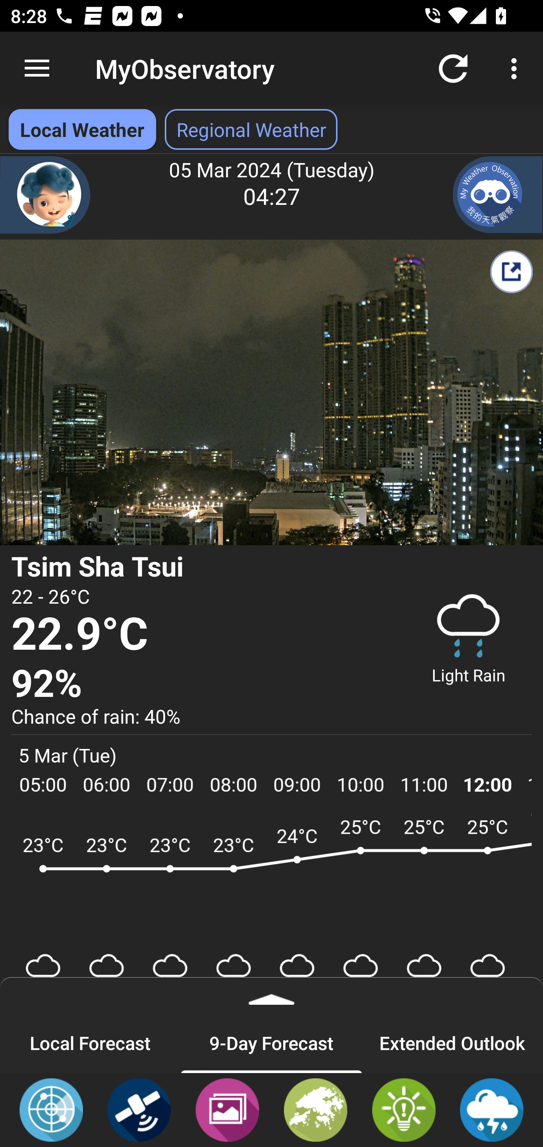 This screenshot has height=1147, width=543. I want to click on More options, so click(517, 69).